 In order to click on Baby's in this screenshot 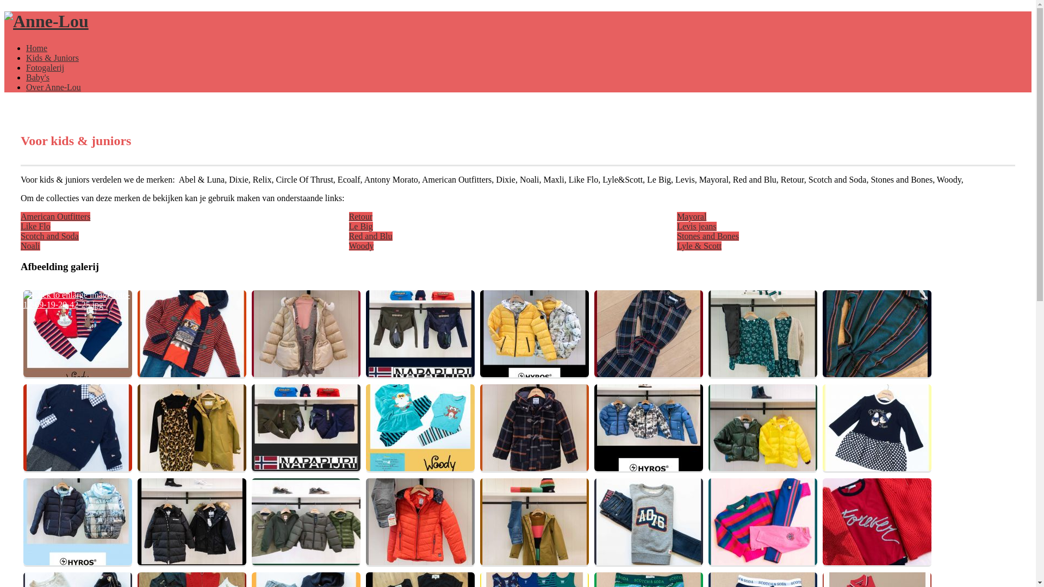, I will do `click(38, 77)`.